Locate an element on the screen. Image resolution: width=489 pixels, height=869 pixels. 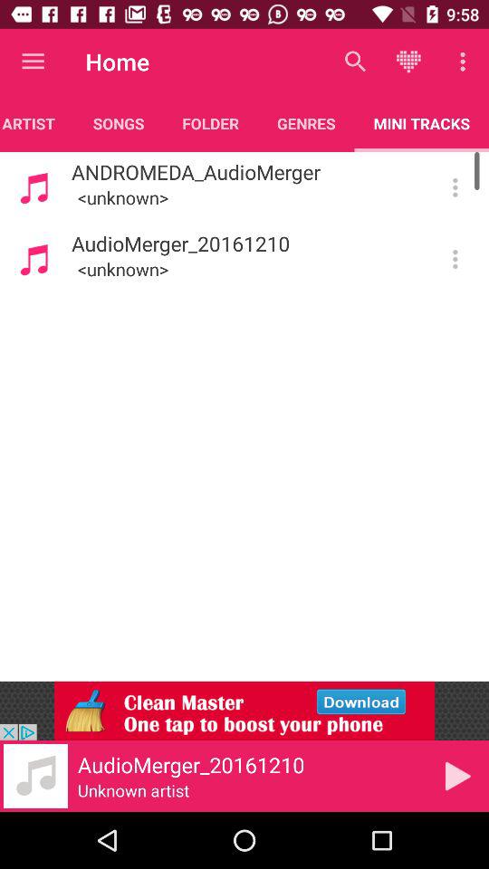
song options is located at coordinates (455, 259).